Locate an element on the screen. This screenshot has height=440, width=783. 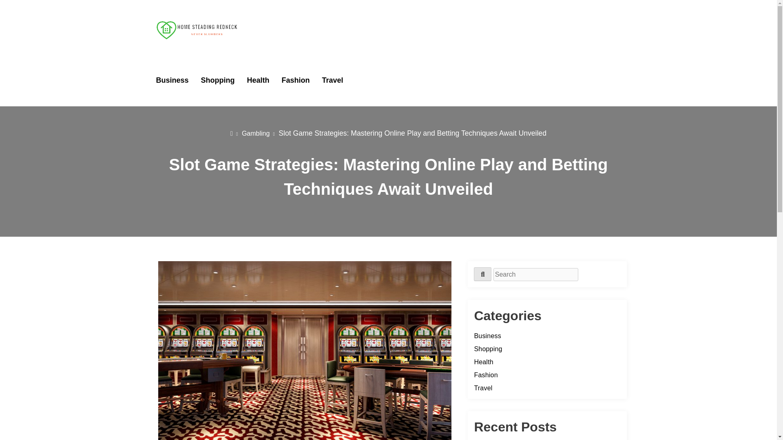
Search is located at coordinates (482, 274).